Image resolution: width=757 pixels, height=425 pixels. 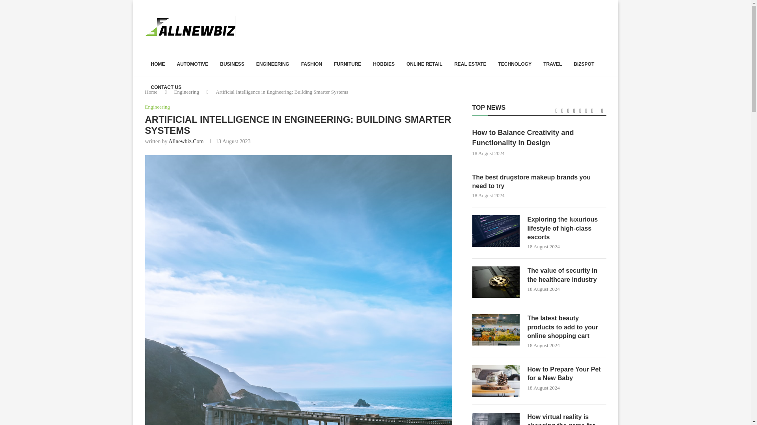 I want to click on Engineering, so click(x=187, y=91).